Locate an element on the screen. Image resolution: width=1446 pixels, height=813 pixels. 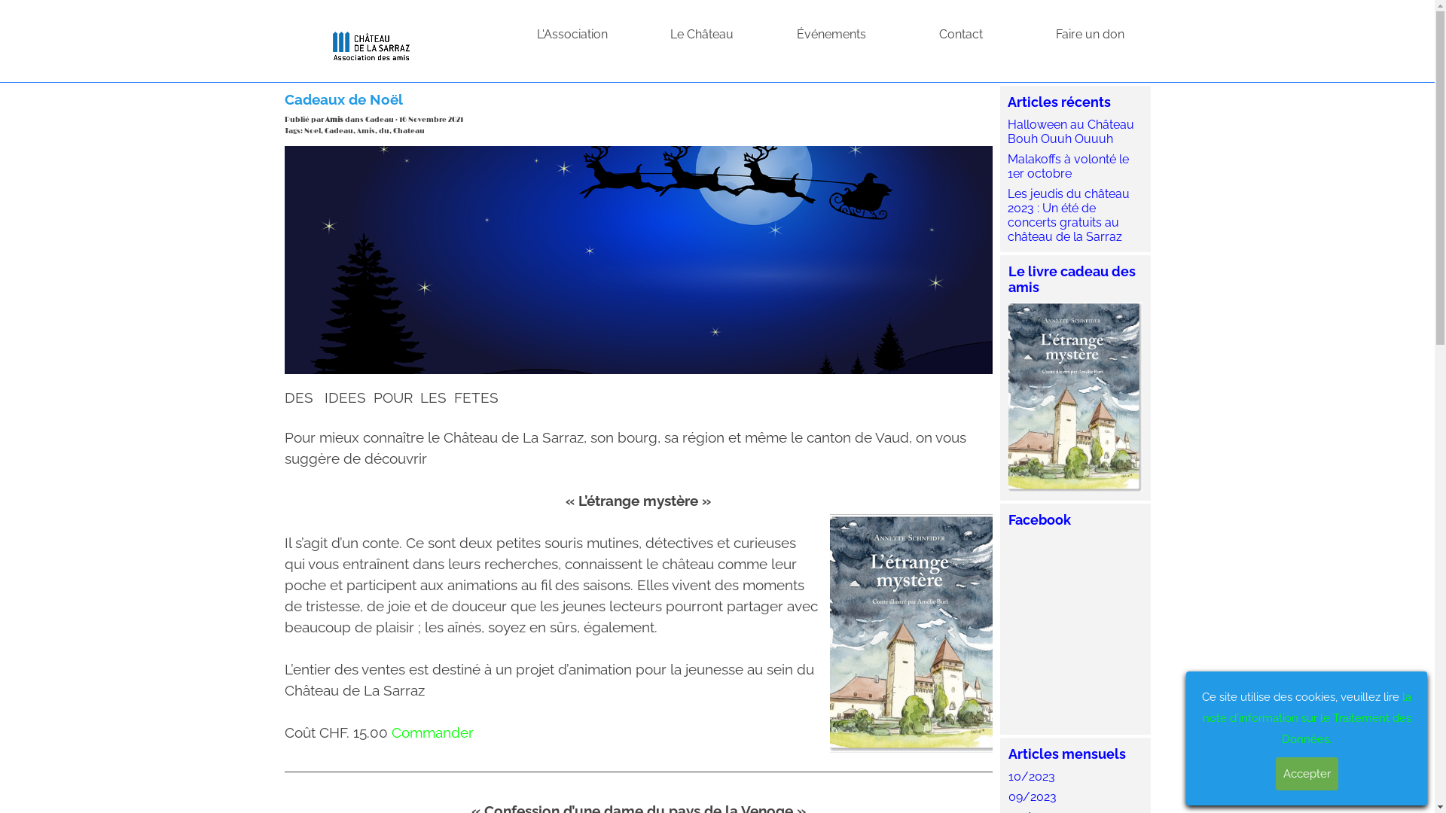
L'Association is located at coordinates (572, 35).